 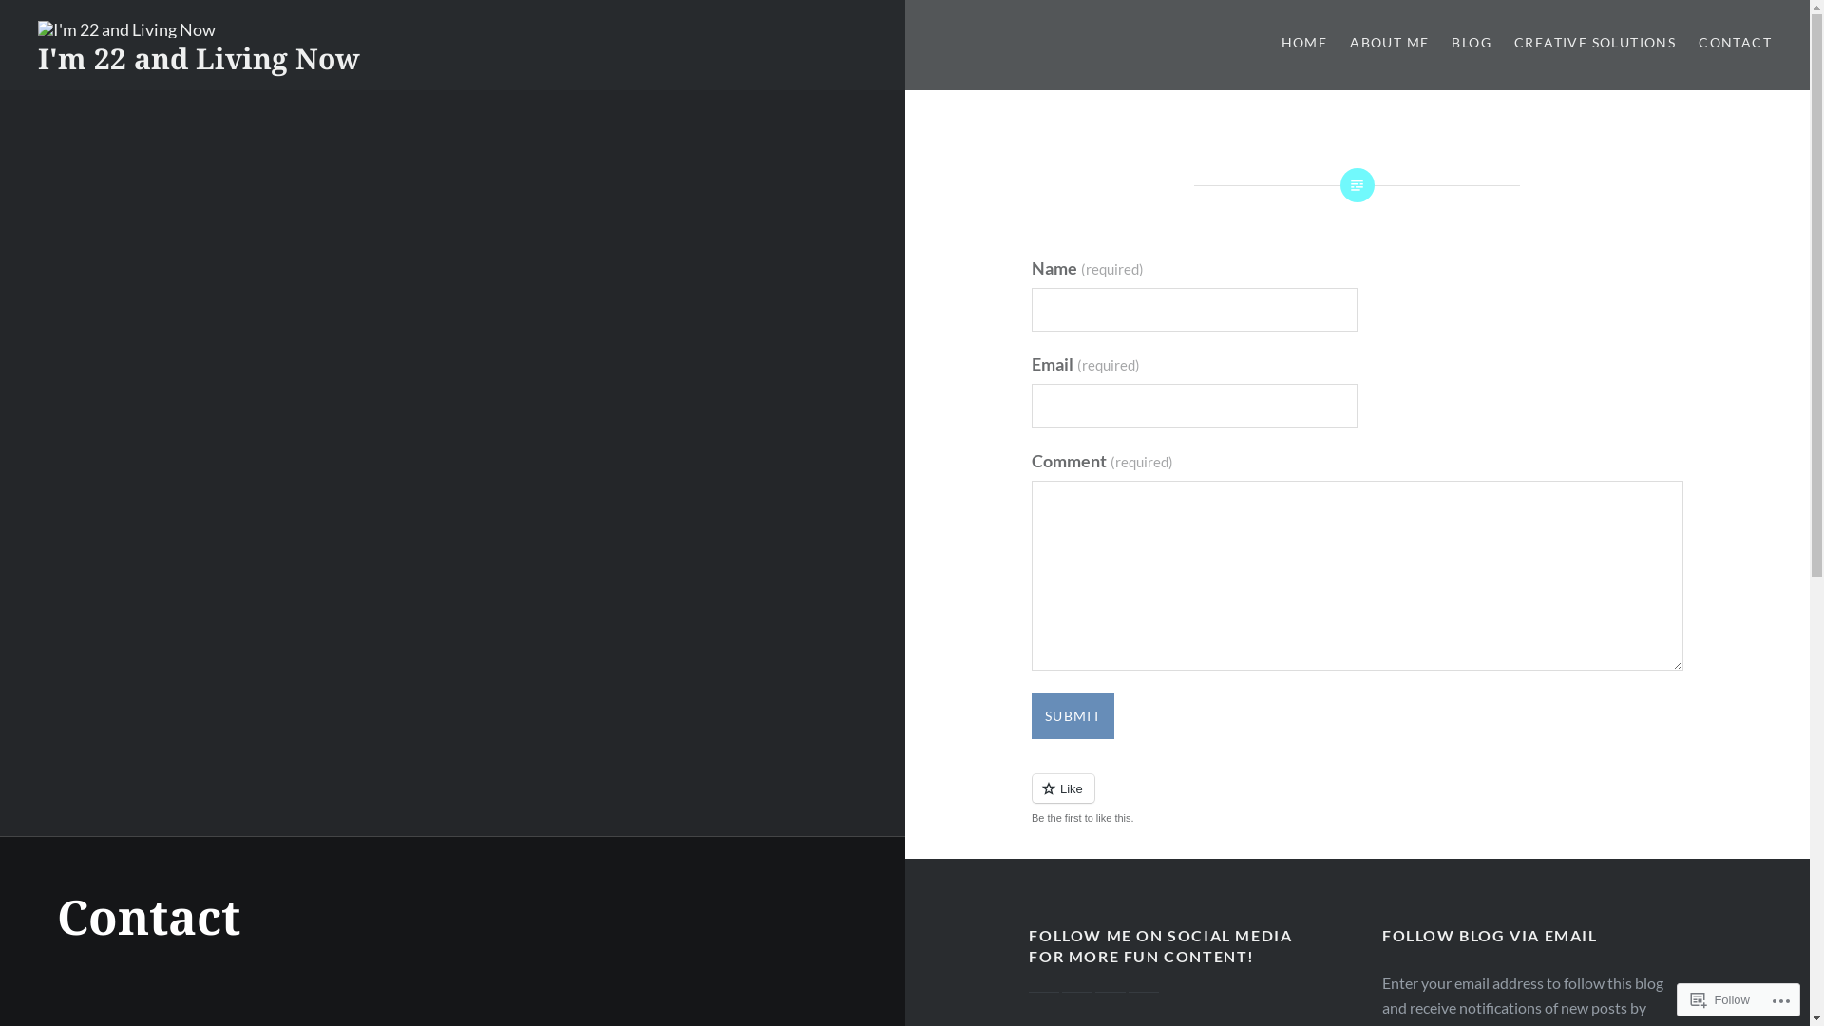 What do you see at coordinates (1735, 44) in the screenshot?
I see `CONTACT` at bounding box center [1735, 44].